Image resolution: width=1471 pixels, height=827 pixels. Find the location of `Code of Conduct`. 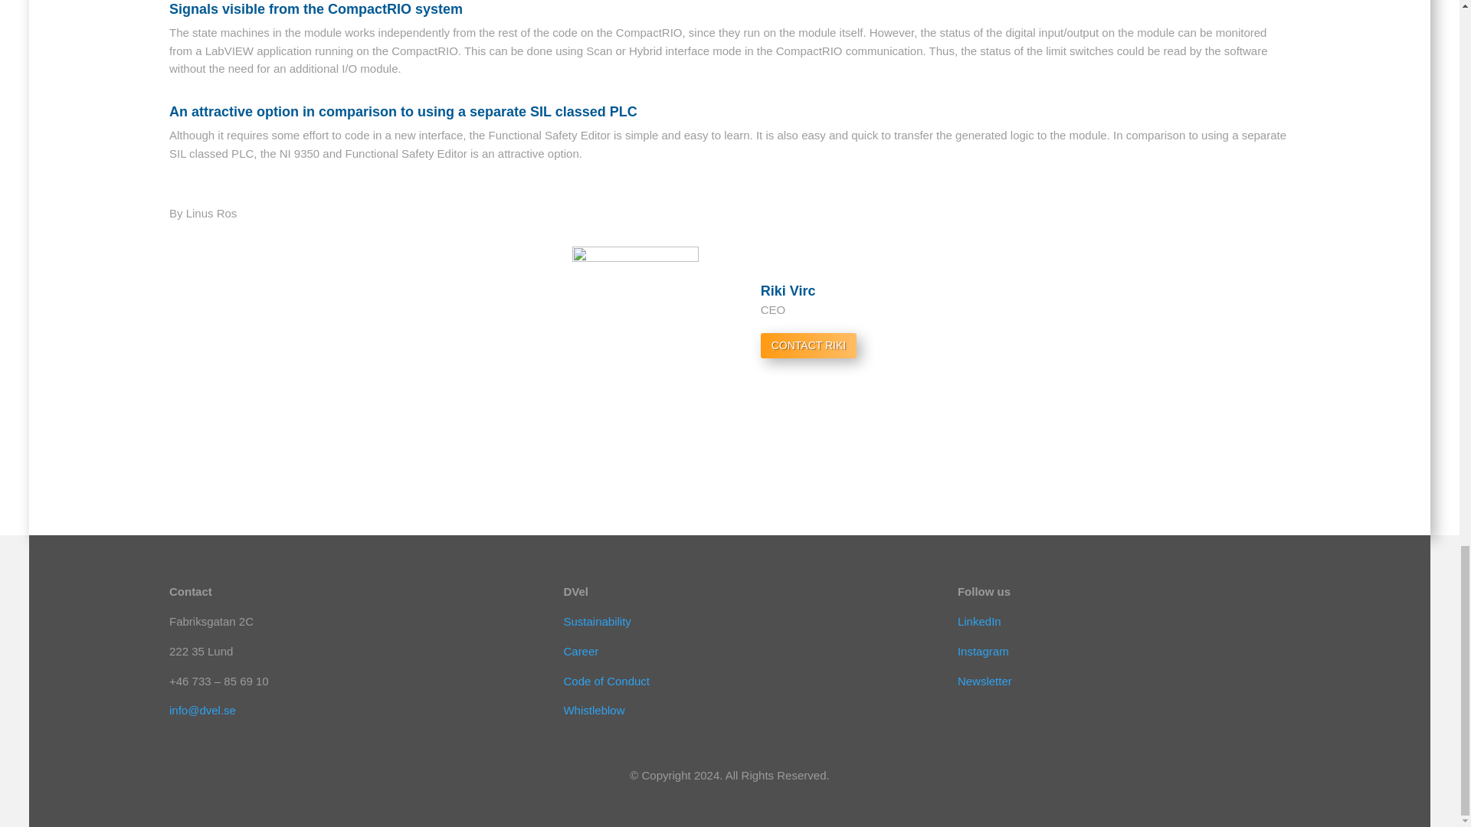

Code of Conduct is located at coordinates (607, 681).